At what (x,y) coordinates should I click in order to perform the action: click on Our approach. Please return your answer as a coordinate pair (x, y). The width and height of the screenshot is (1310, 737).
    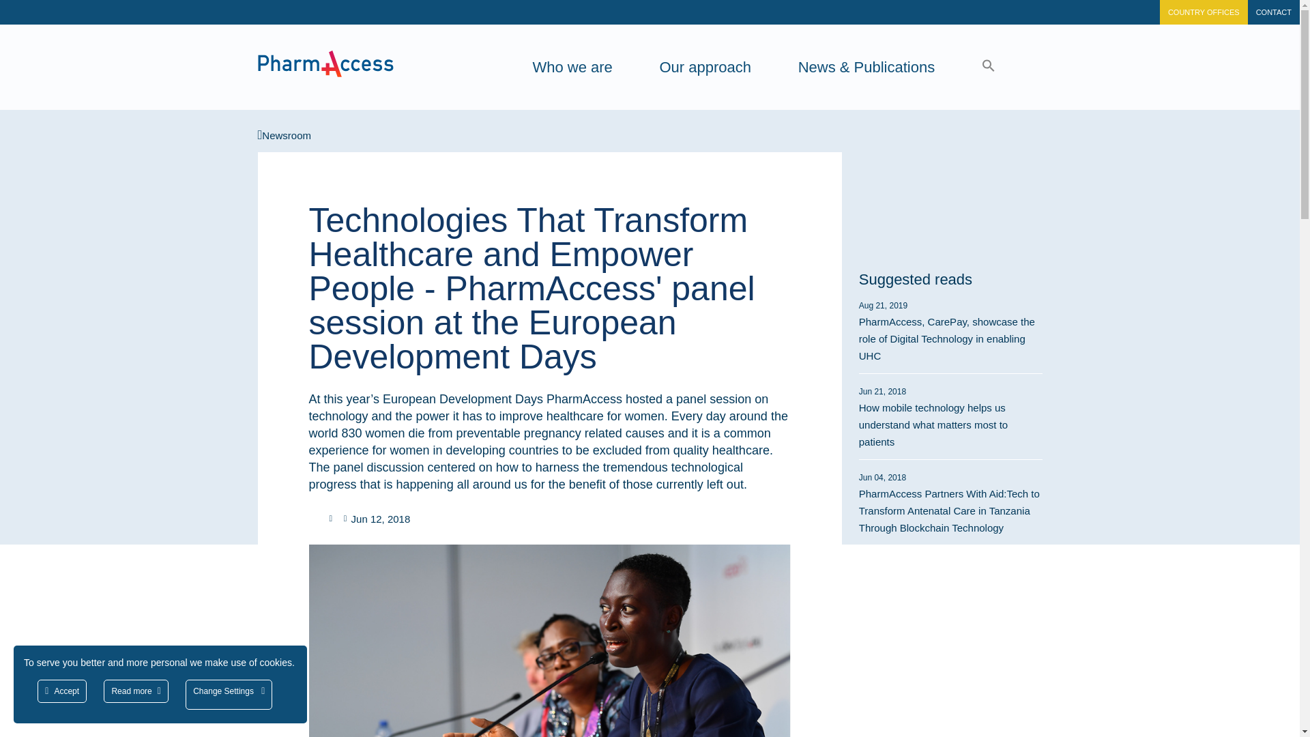
    Looking at the image, I should click on (704, 67).